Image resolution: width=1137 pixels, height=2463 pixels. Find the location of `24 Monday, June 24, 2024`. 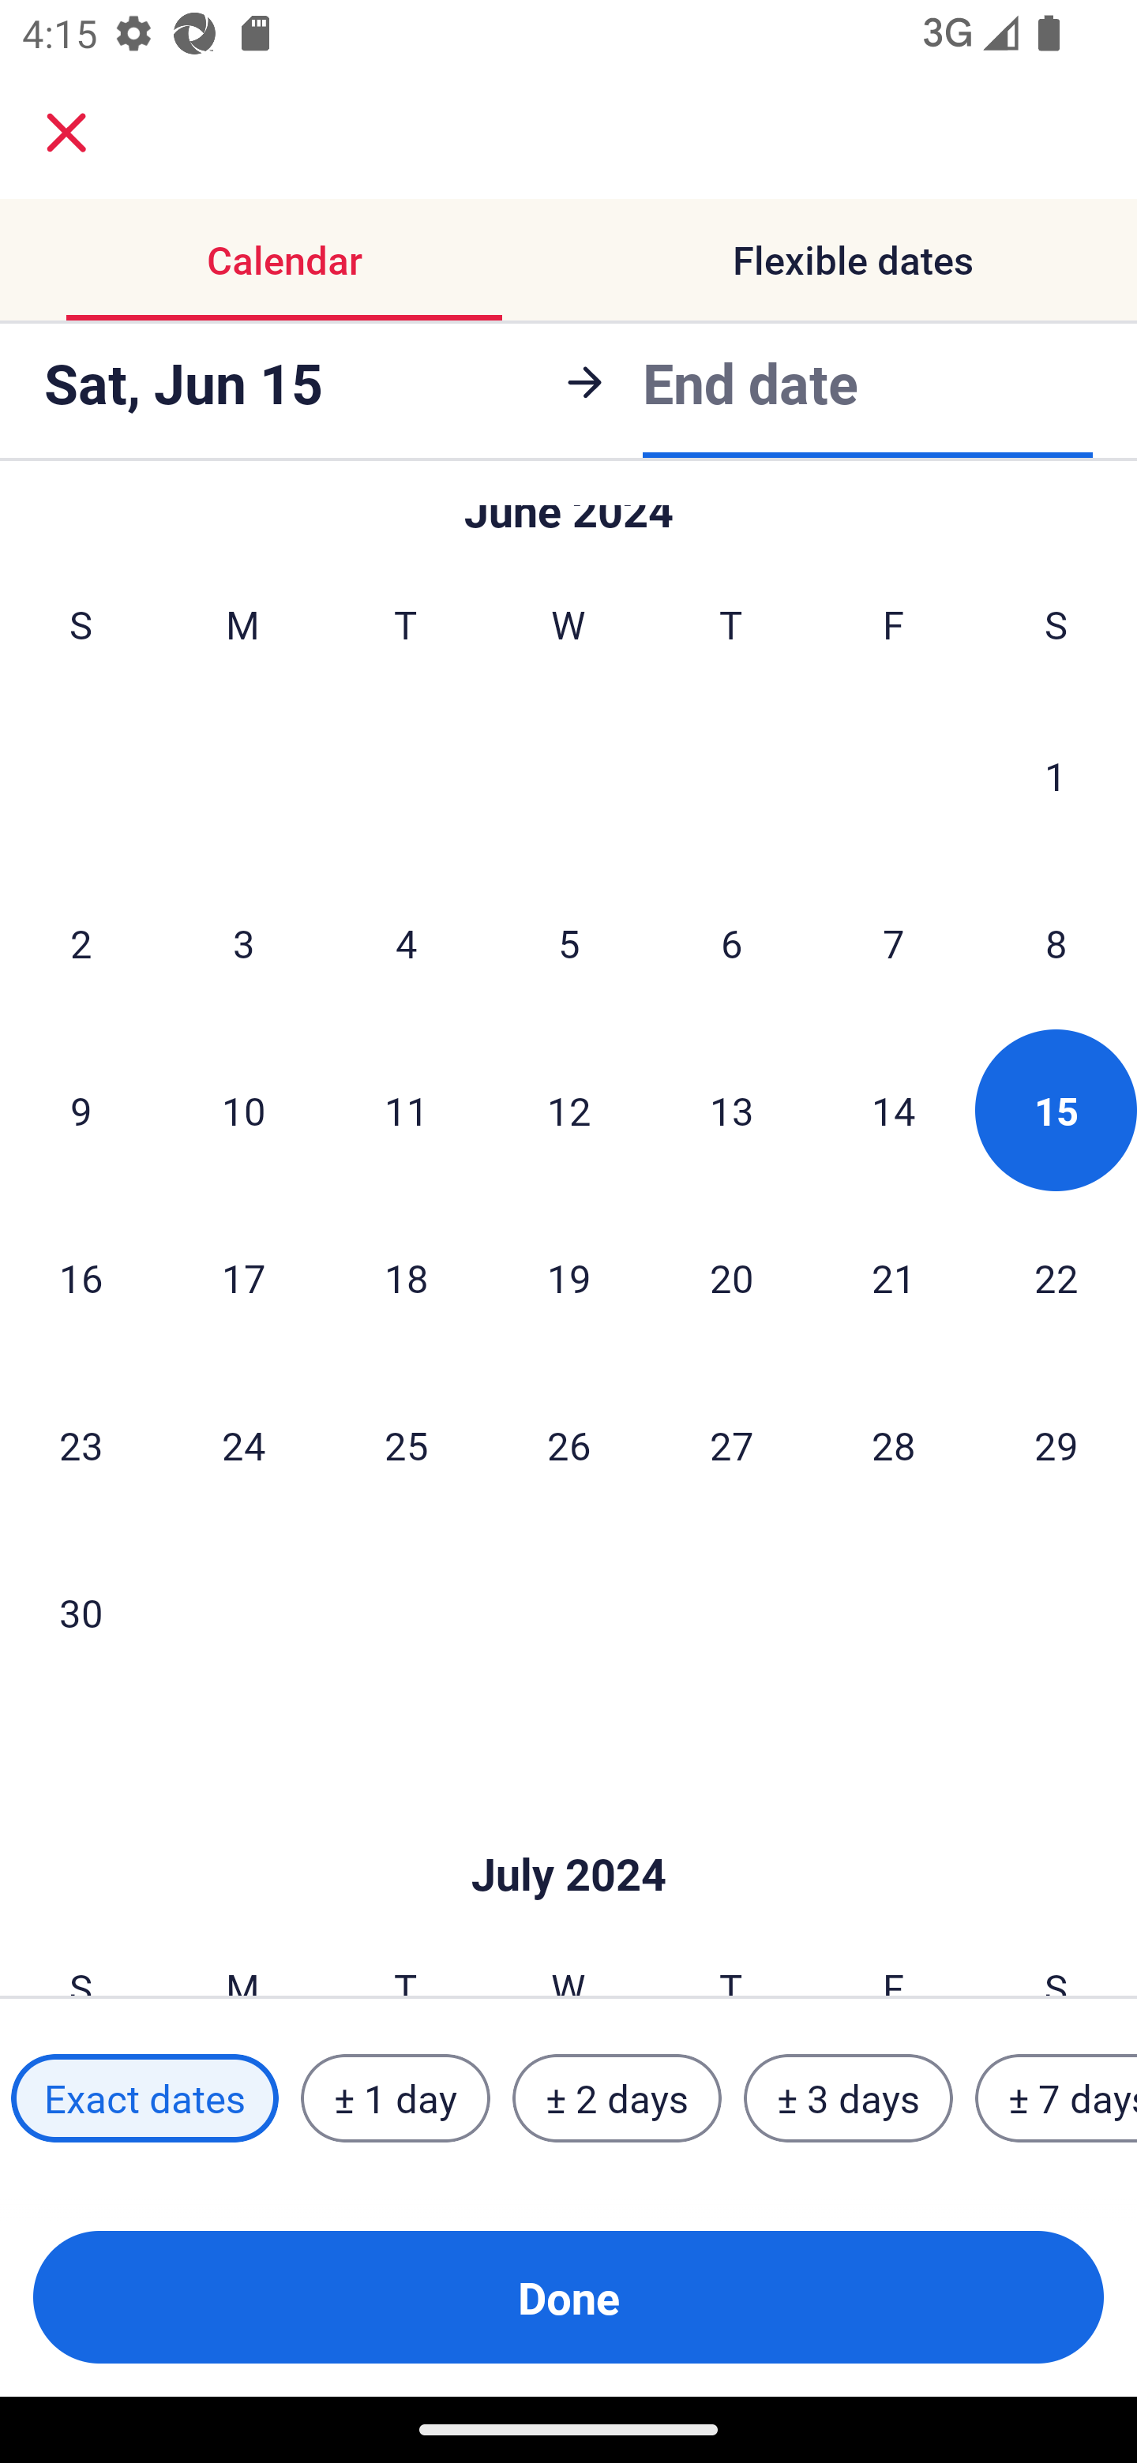

24 Monday, June 24, 2024 is located at coordinates (243, 1445).